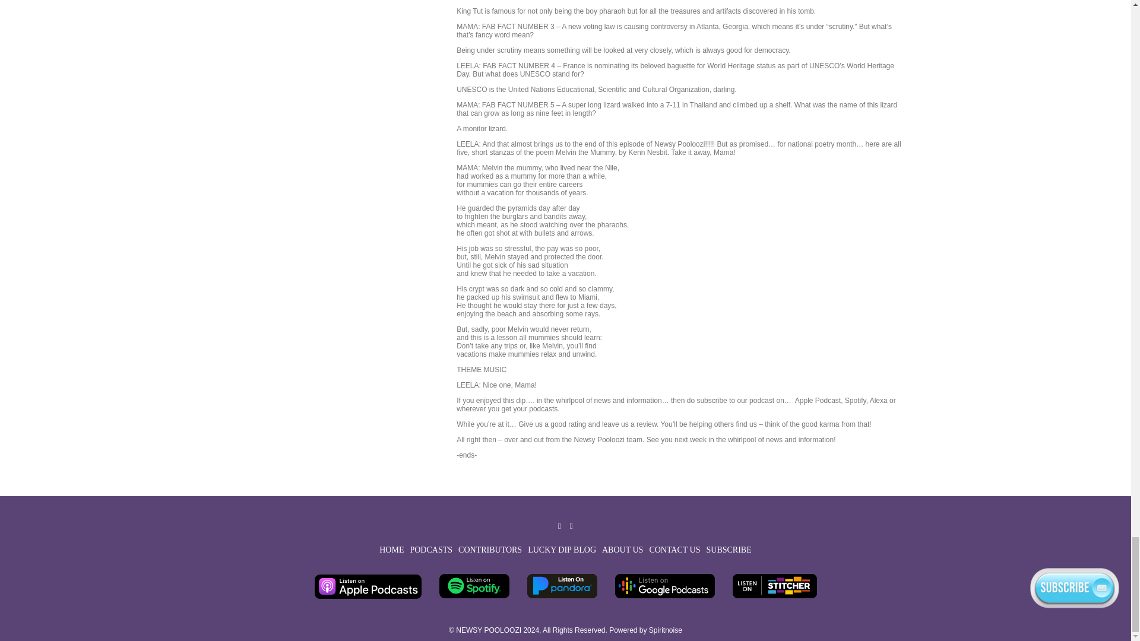 This screenshot has height=641, width=1140. I want to click on CONTRIBUTORS, so click(490, 550).